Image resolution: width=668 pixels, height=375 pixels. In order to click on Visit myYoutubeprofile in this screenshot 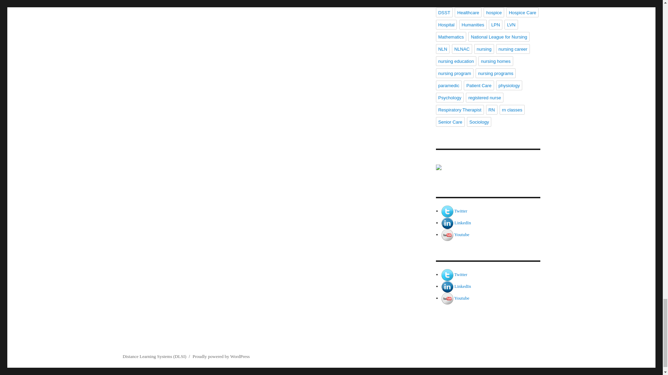, I will do `click(447, 234)`.